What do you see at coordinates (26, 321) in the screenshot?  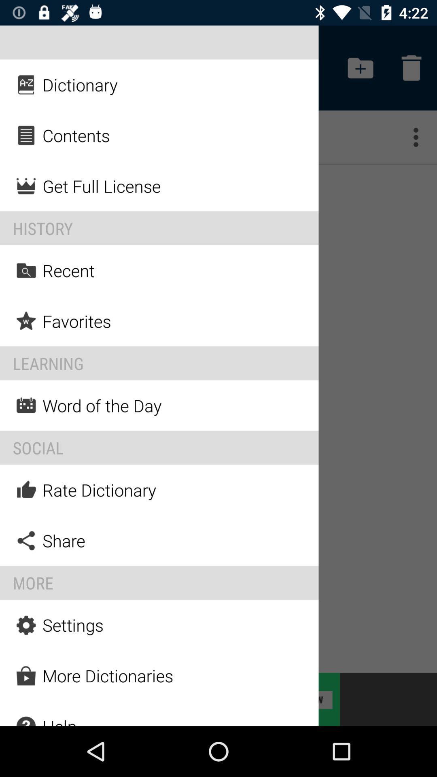 I see `select the favorites icon on the web page` at bounding box center [26, 321].